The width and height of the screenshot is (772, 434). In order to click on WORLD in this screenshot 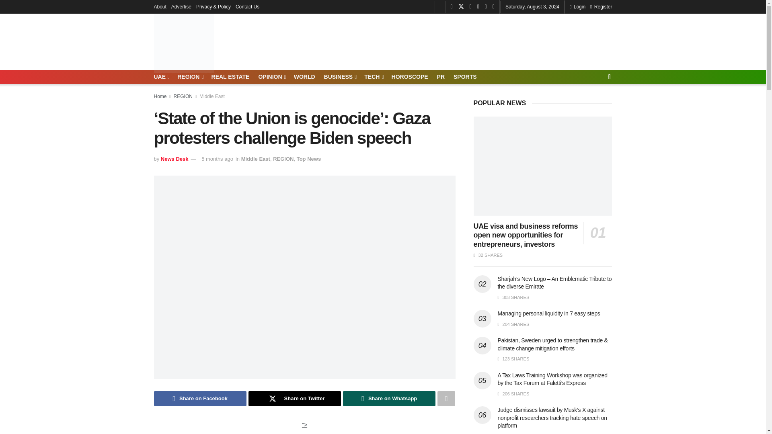, I will do `click(304, 77)`.